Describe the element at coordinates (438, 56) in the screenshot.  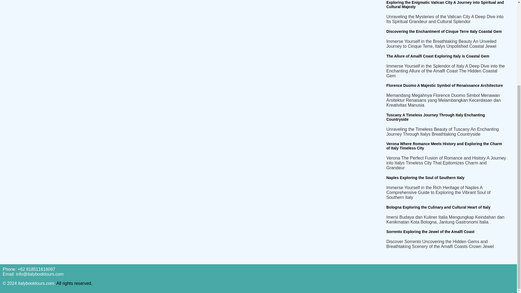
I see `The Allure of Amalfi Coast Exploring Italy is Coastal Gem` at that location.